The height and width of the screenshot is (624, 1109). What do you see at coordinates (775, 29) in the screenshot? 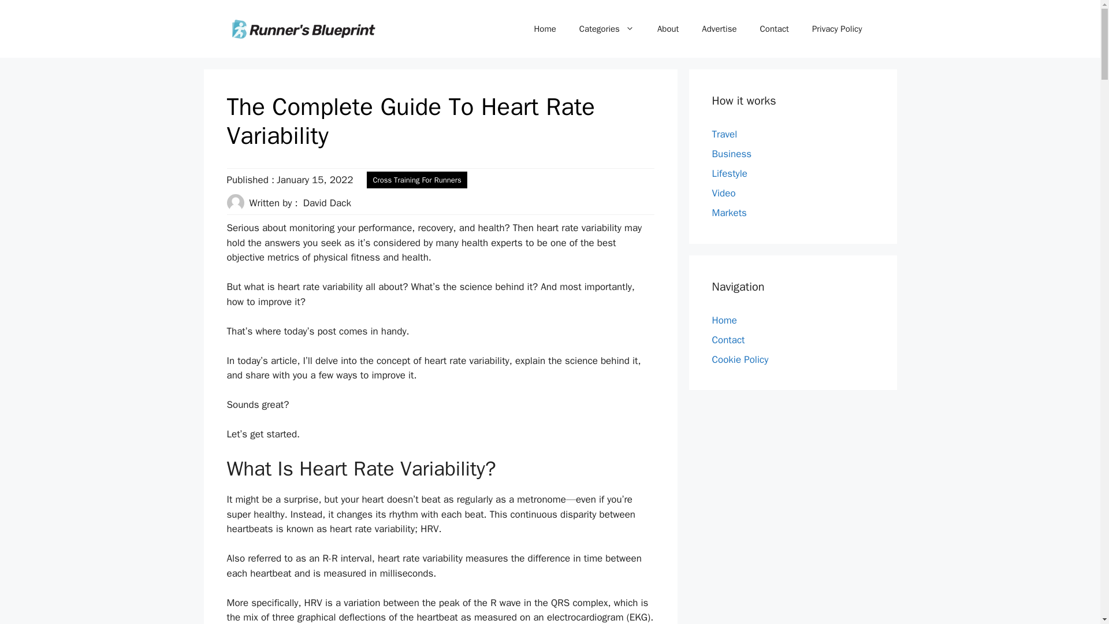
I see `Contact` at bounding box center [775, 29].